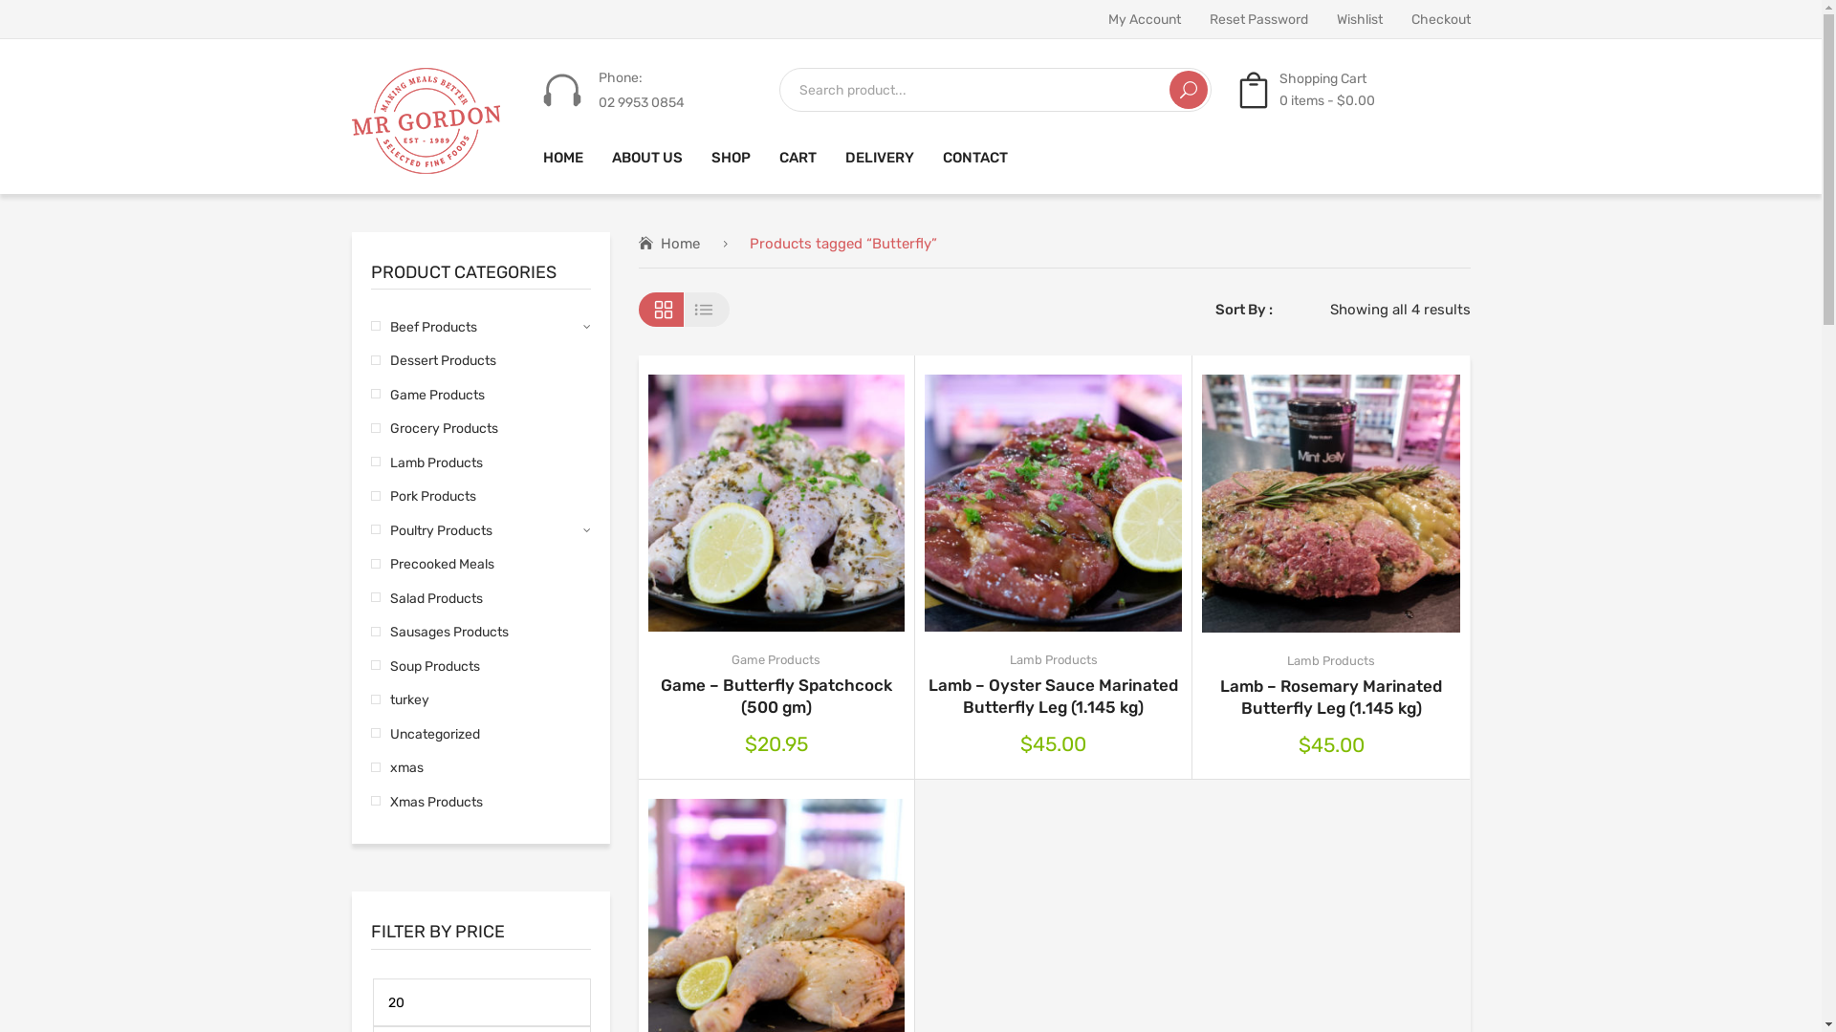  Describe the element at coordinates (563, 159) in the screenshot. I see `HOME` at that location.